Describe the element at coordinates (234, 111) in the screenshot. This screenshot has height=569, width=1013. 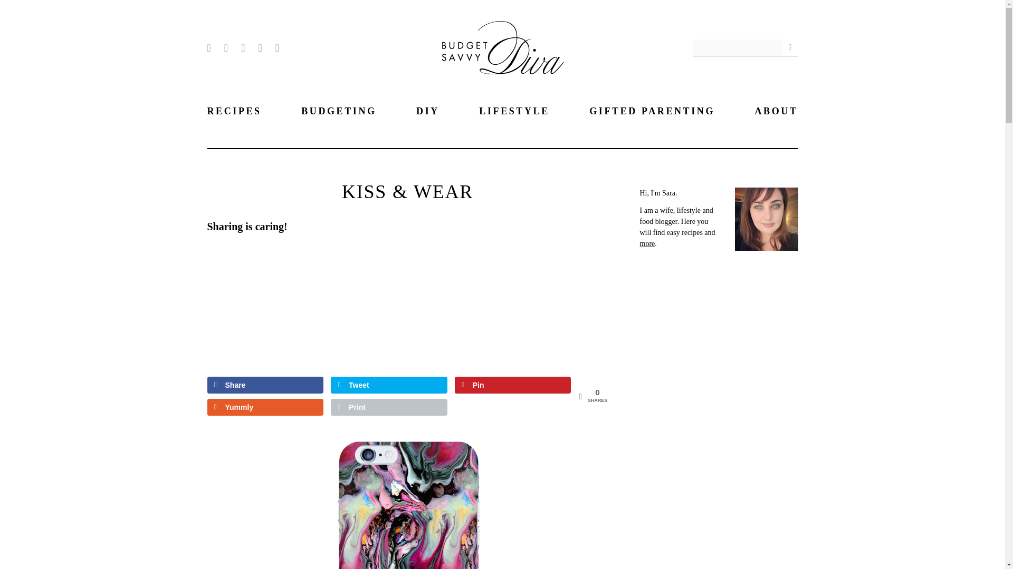
I see `RECIPES` at that location.